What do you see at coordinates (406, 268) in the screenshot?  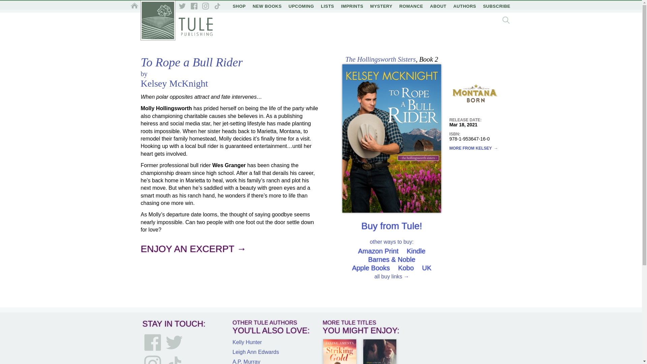 I see `Kobo` at bounding box center [406, 268].